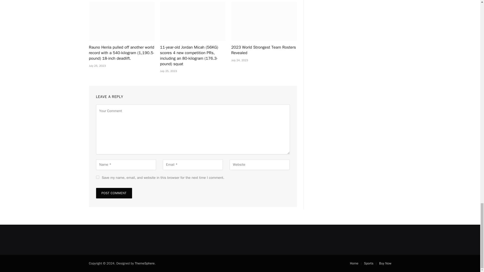 The image size is (484, 272). I want to click on Post Comment, so click(114, 193).